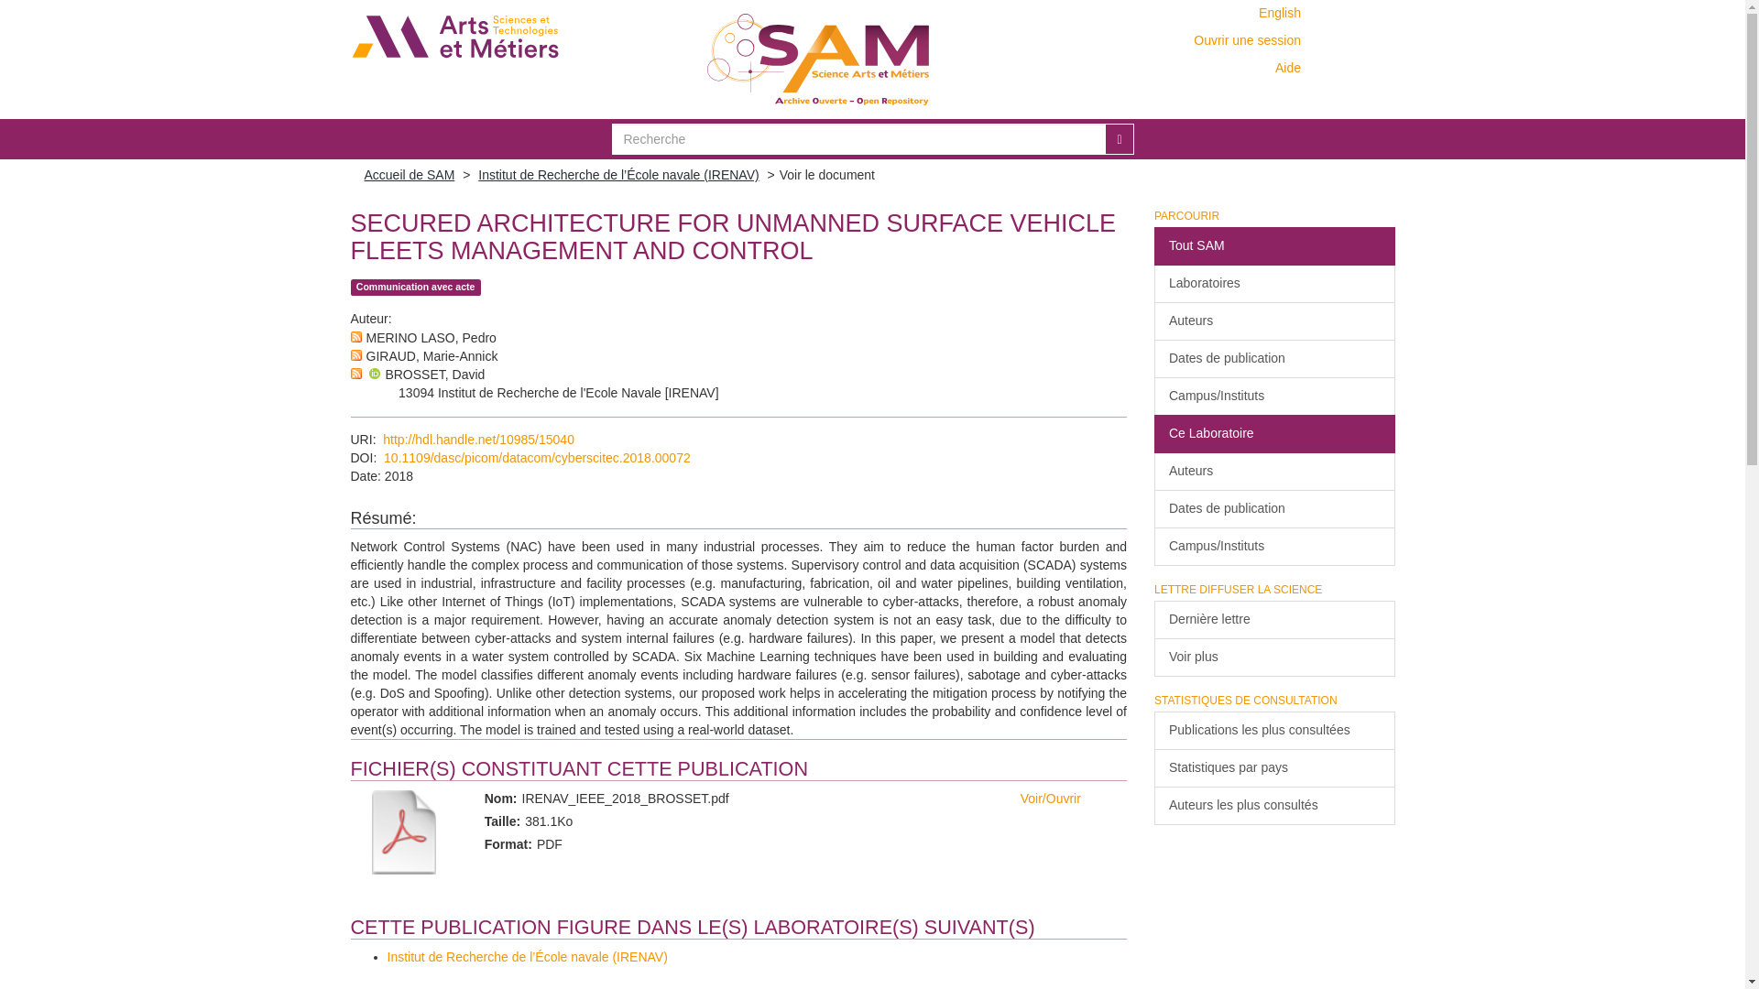 The image size is (1759, 989). I want to click on Accueil de SAM, so click(410, 174).